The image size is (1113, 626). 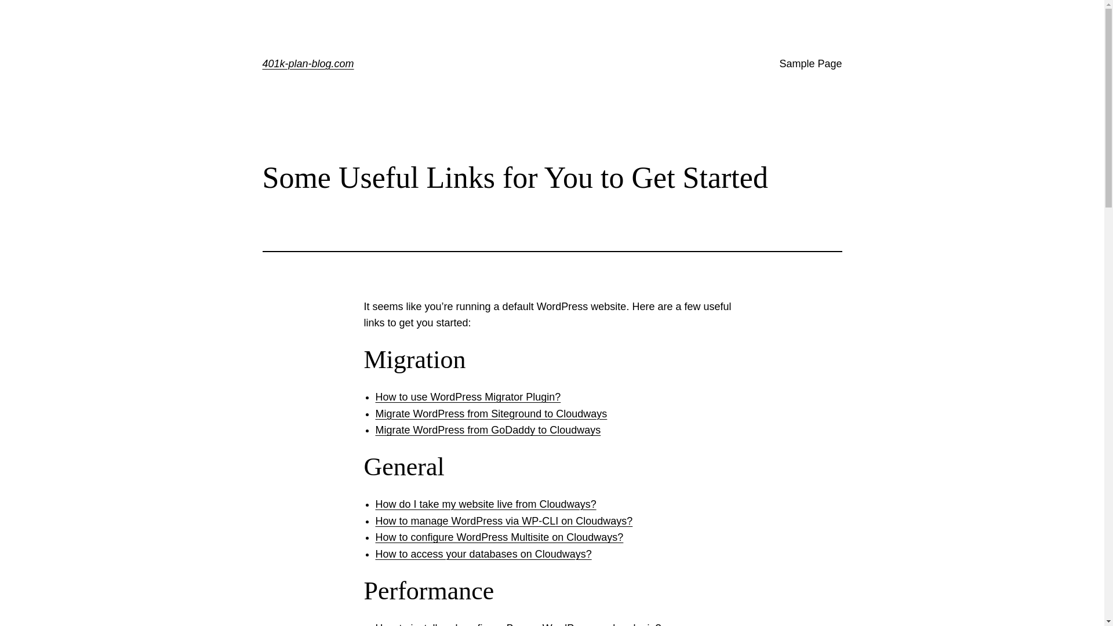 What do you see at coordinates (492, 414) in the screenshot?
I see `Migrate WordPress from Siteground to Cloudways` at bounding box center [492, 414].